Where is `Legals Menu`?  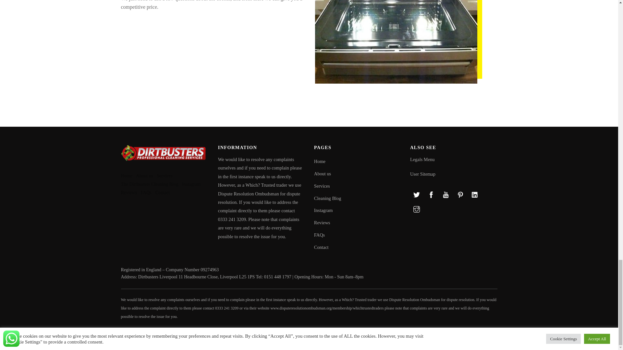 Legals Menu is located at coordinates (422, 159).